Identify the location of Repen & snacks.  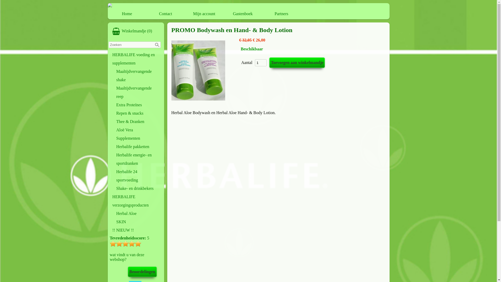
(138, 113).